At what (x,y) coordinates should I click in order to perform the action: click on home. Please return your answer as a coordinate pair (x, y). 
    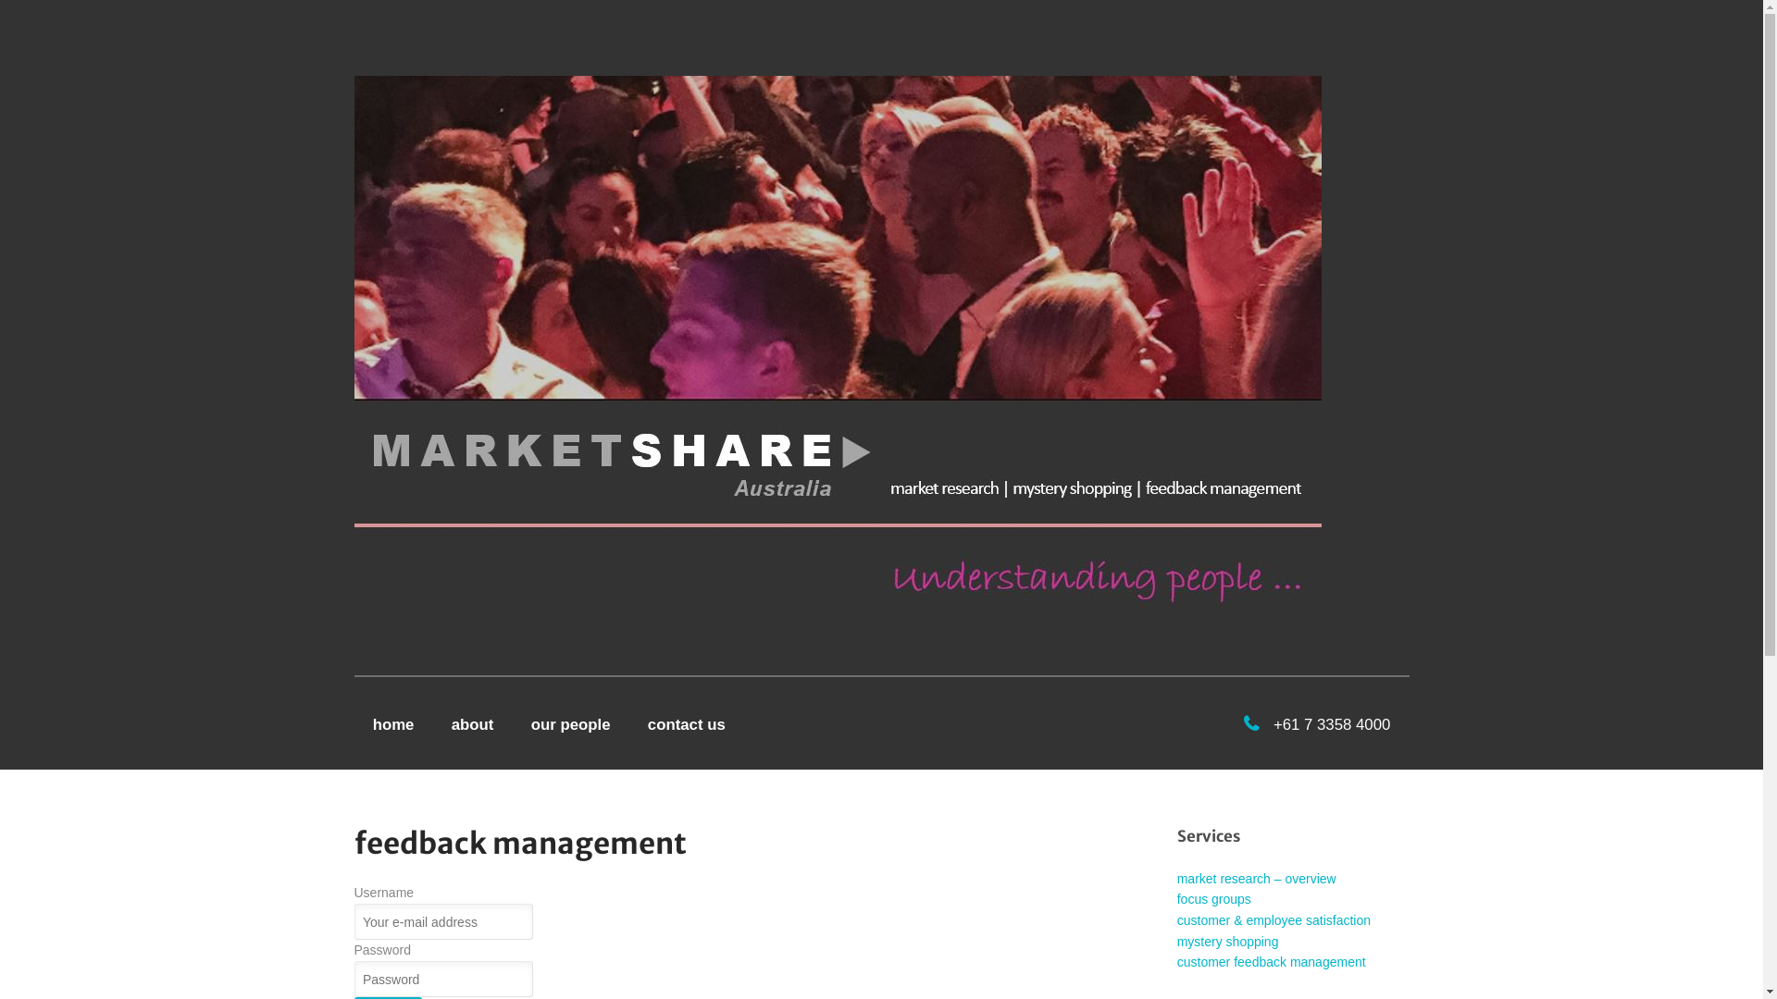
    Looking at the image, I should click on (392, 721).